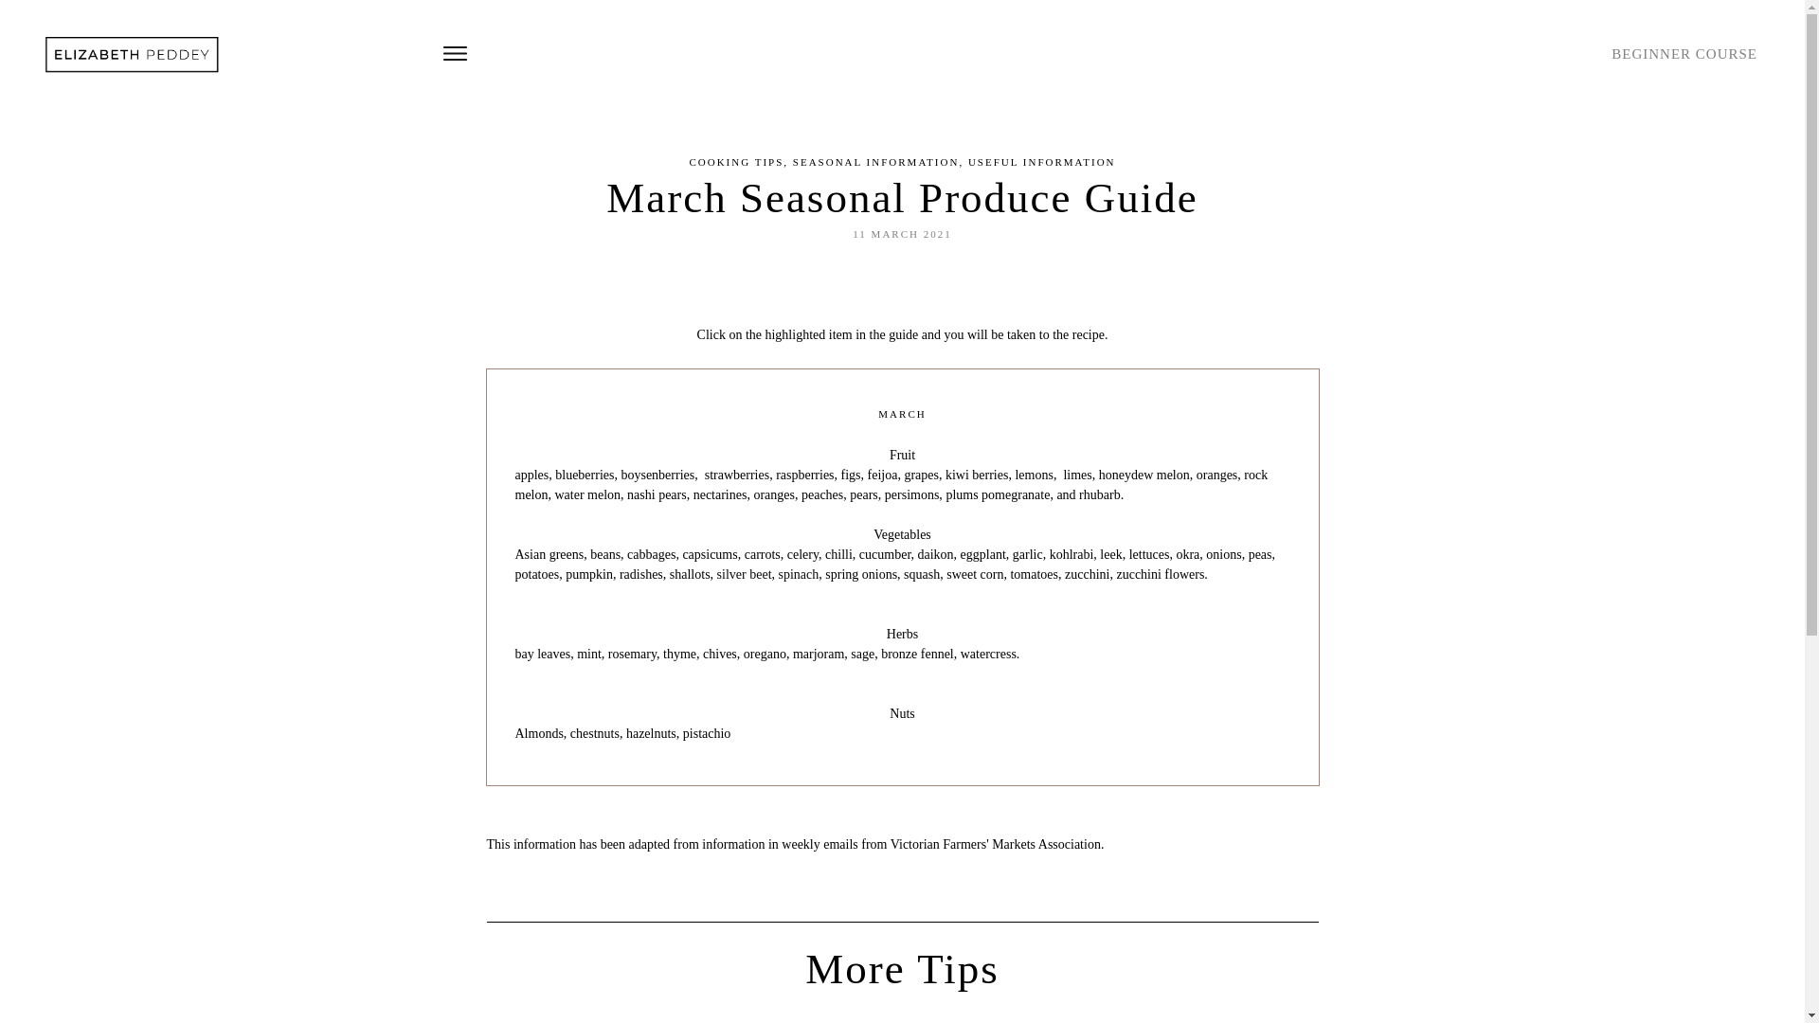 This screenshot has width=1819, height=1023. What do you see at coordinates (961, 494) in the screenshot?
I see ` plums` at bounding box center [961, 494].